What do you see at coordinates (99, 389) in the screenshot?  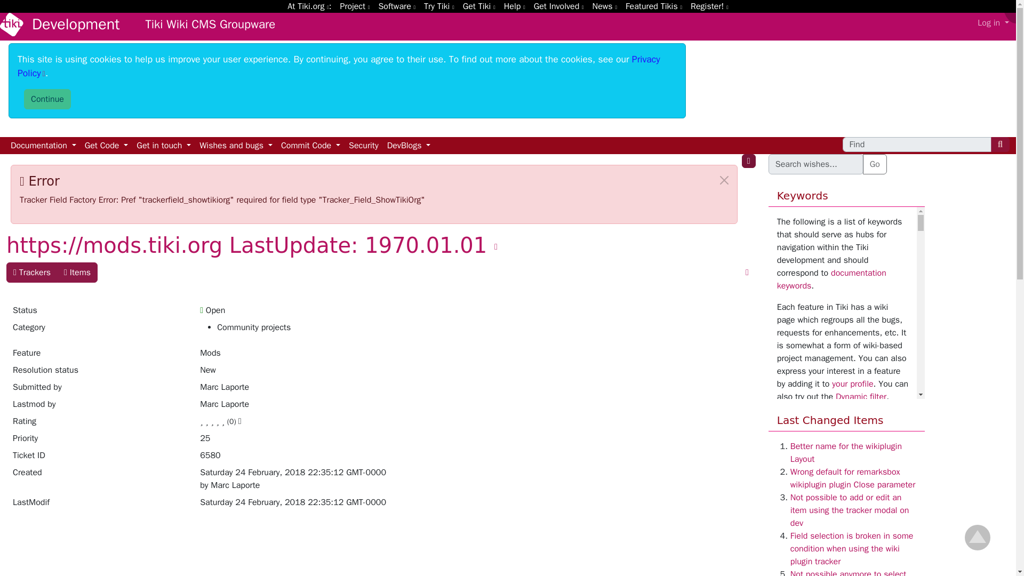 I see `Submitted by` at bounding box center [99, 389].